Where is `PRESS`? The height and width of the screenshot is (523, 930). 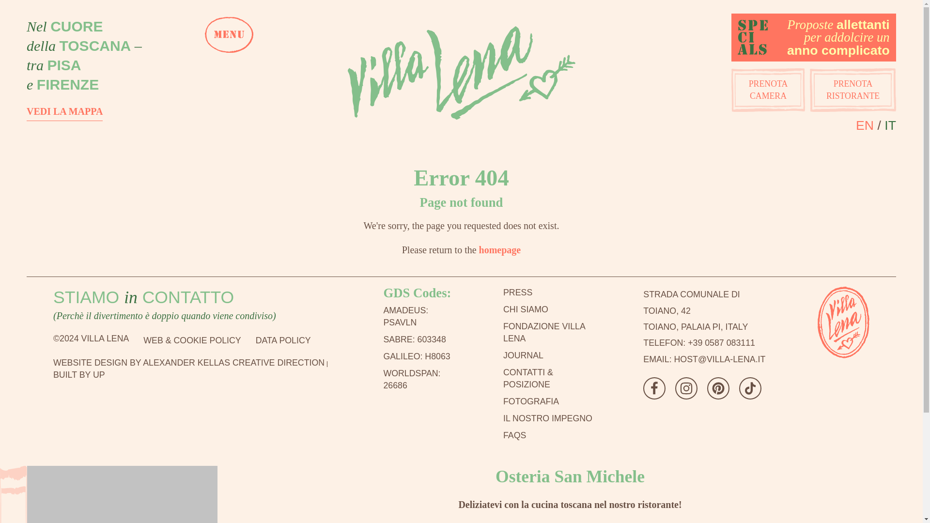 PRESS is located at coordinates (549, 292).